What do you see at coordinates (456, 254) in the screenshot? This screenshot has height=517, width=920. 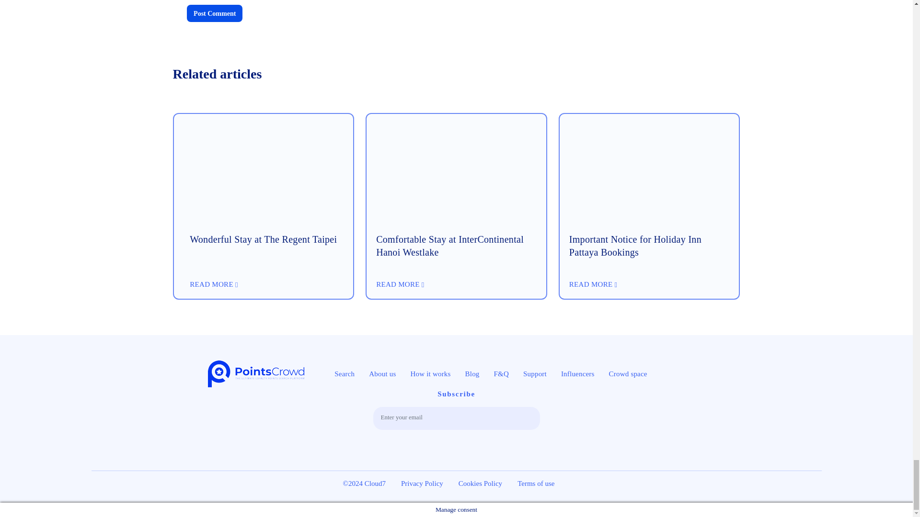 I see `Comfortable Stay at InterContinental Hanoi Westlake` at bounding box center [456, 254].